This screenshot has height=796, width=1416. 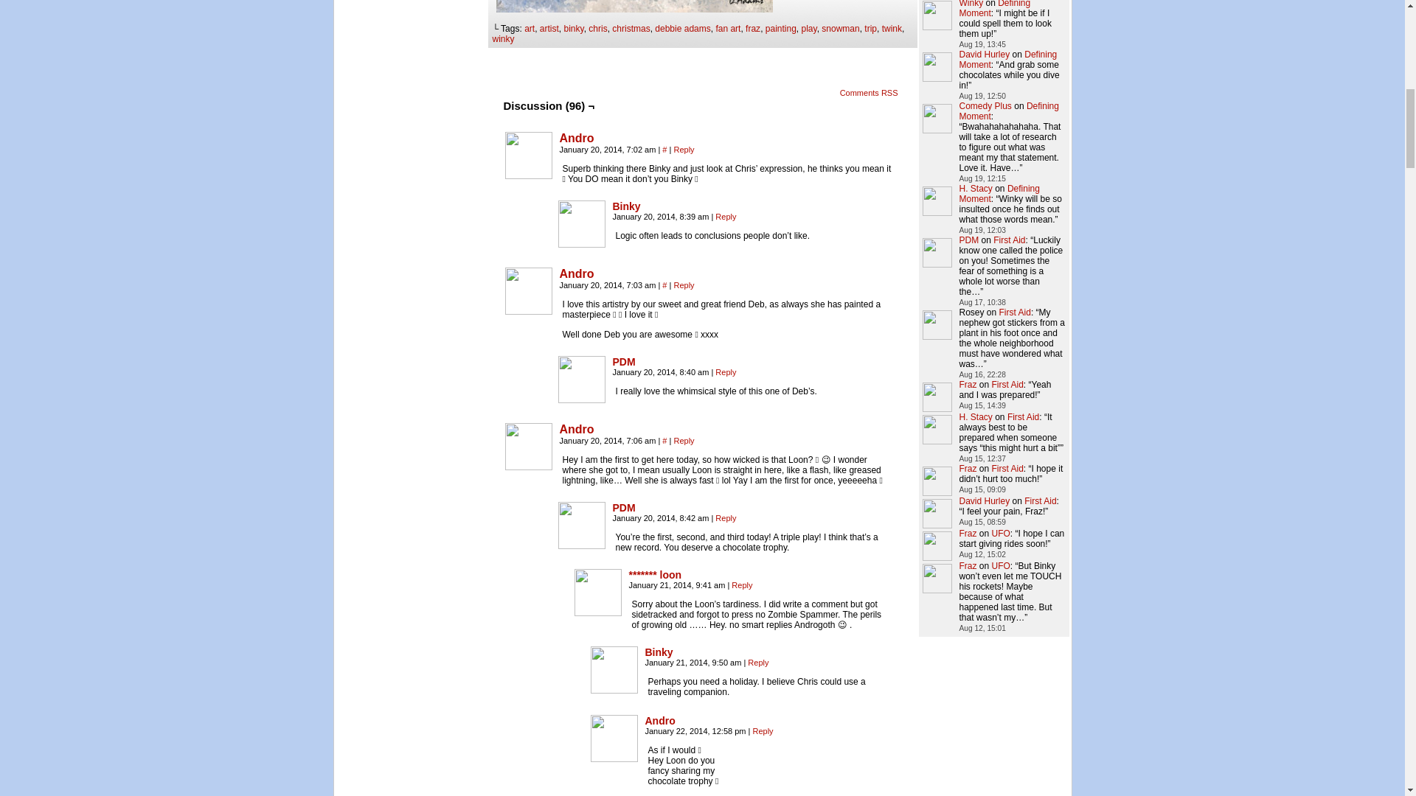 What do you see at coordinates (608, 149) in the screenshot?
I see `Monday, January 20th 2014, 7:02am` at bounding box center [608, 149].